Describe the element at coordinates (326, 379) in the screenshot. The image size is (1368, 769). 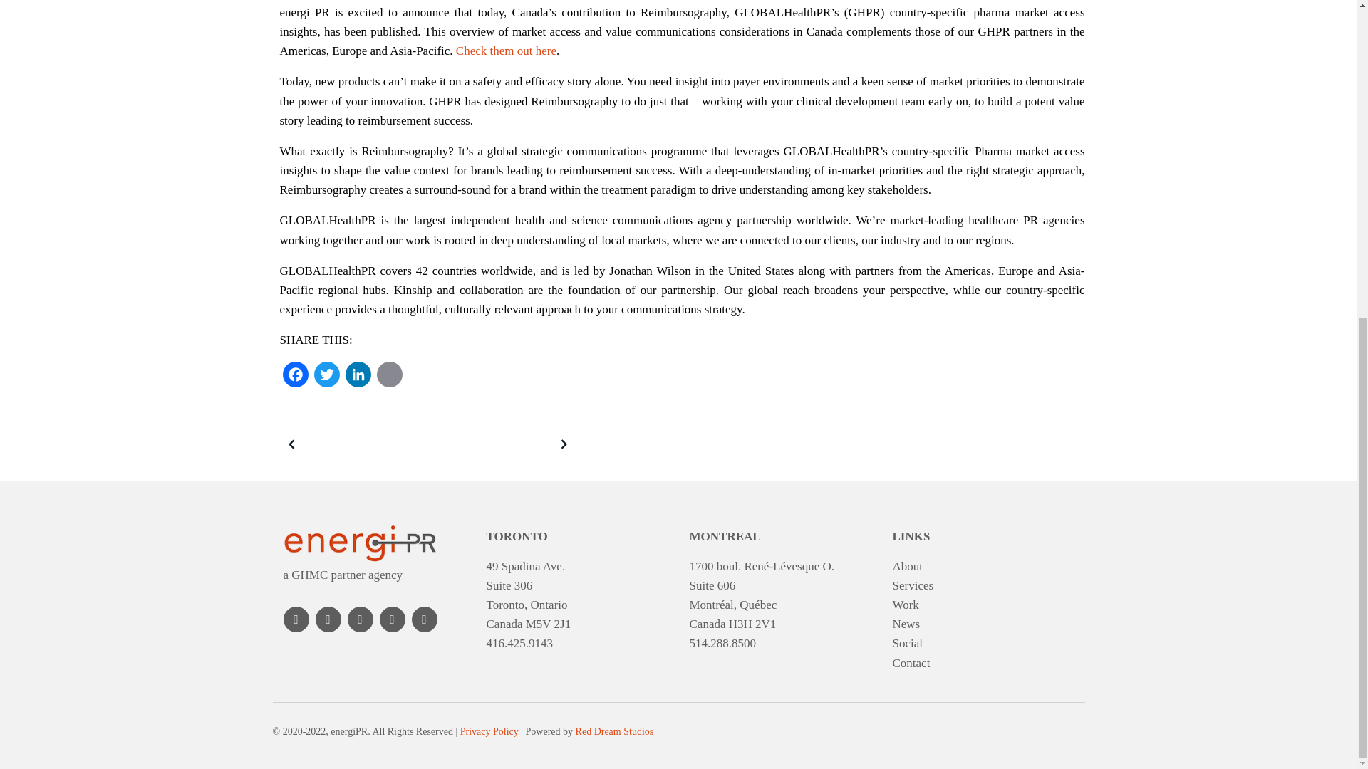
I see `Twitter` at that location.